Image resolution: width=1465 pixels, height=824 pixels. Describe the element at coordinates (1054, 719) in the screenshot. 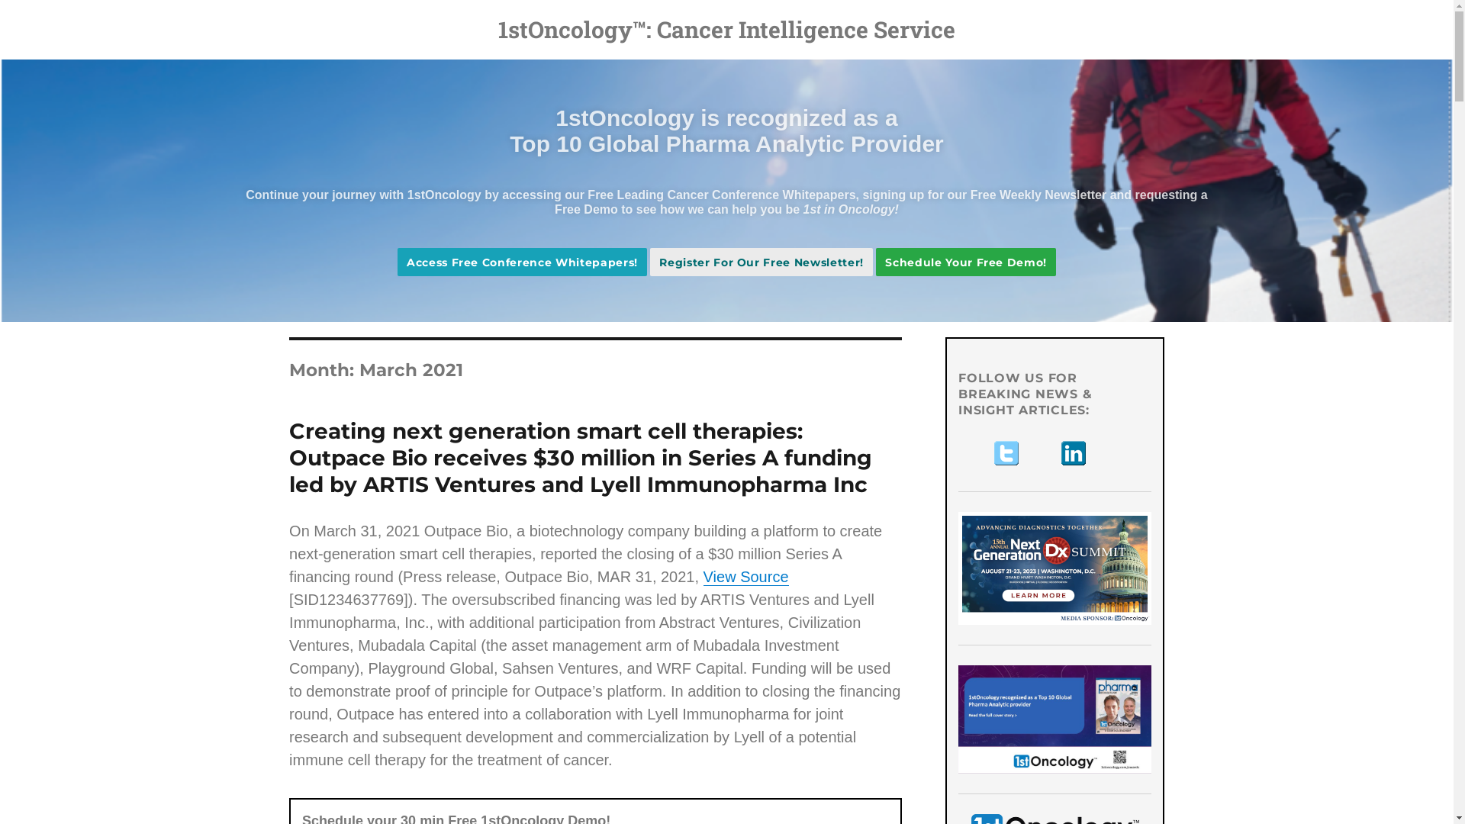

I see `1stOncology a Top 10 Pharma Analytic Provider` at that location.